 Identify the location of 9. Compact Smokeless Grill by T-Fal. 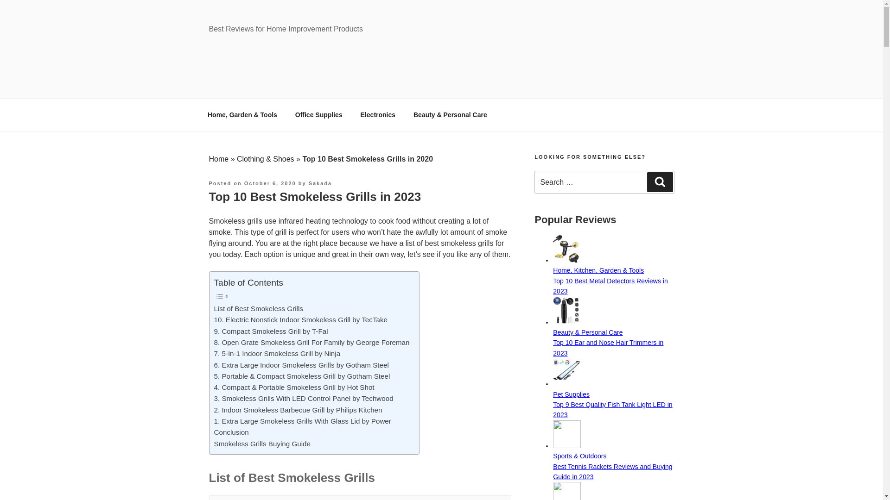
(271, 331).